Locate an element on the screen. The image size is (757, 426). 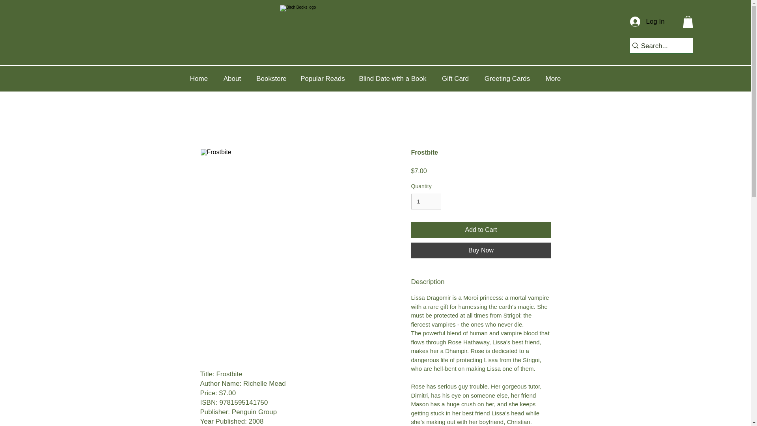
Popular Reads is located at coordinates (323, 79).